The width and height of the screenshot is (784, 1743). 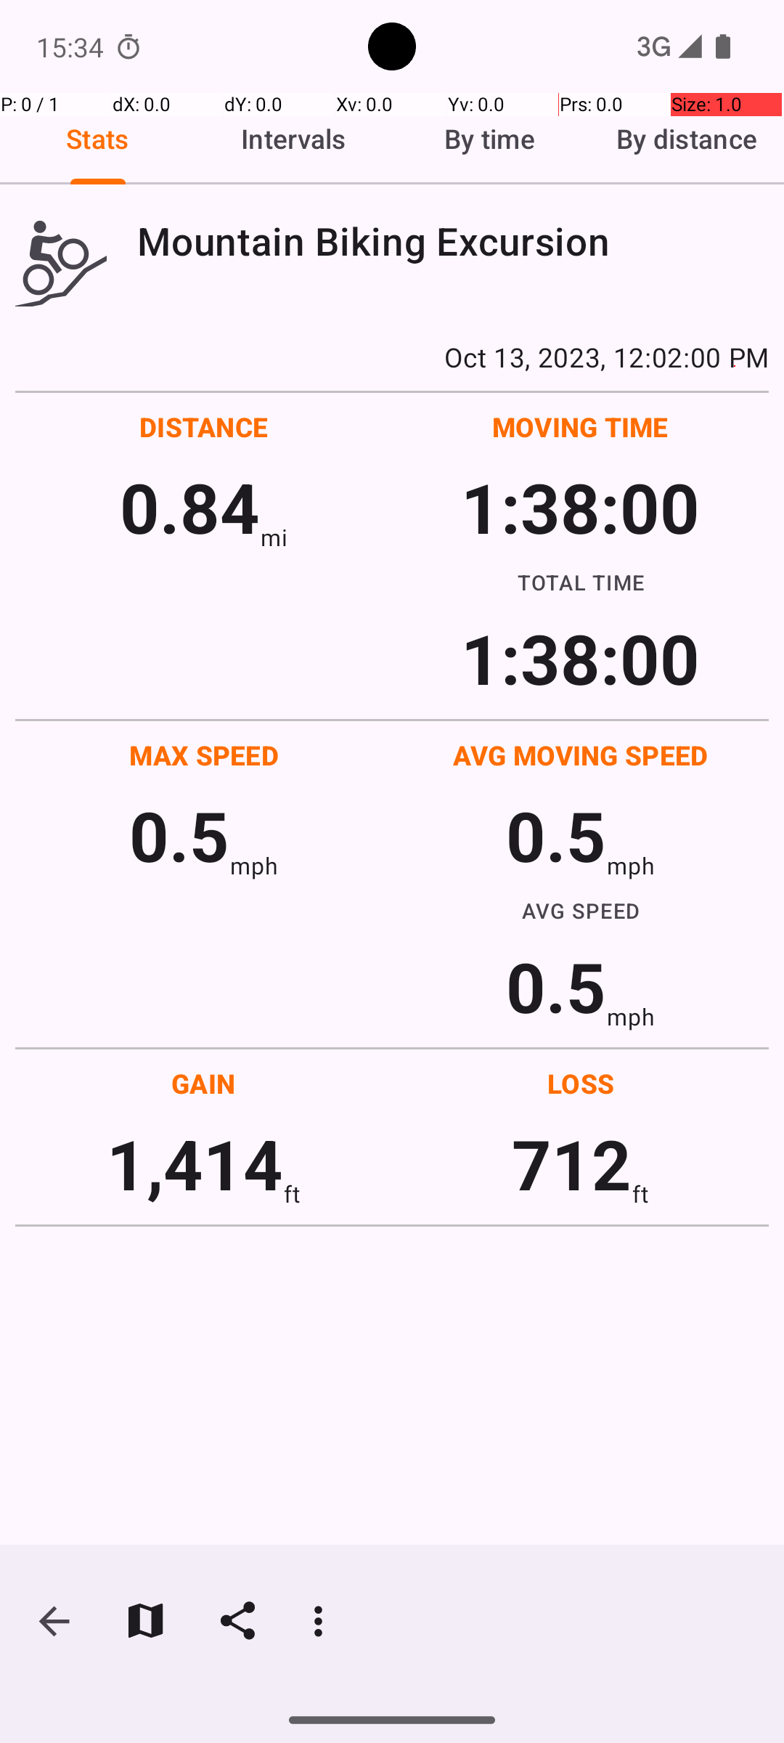 What do you see at coordinates (580, 507) in the screenshot?
I see `1:38:00` at bounding box center [580, 507].